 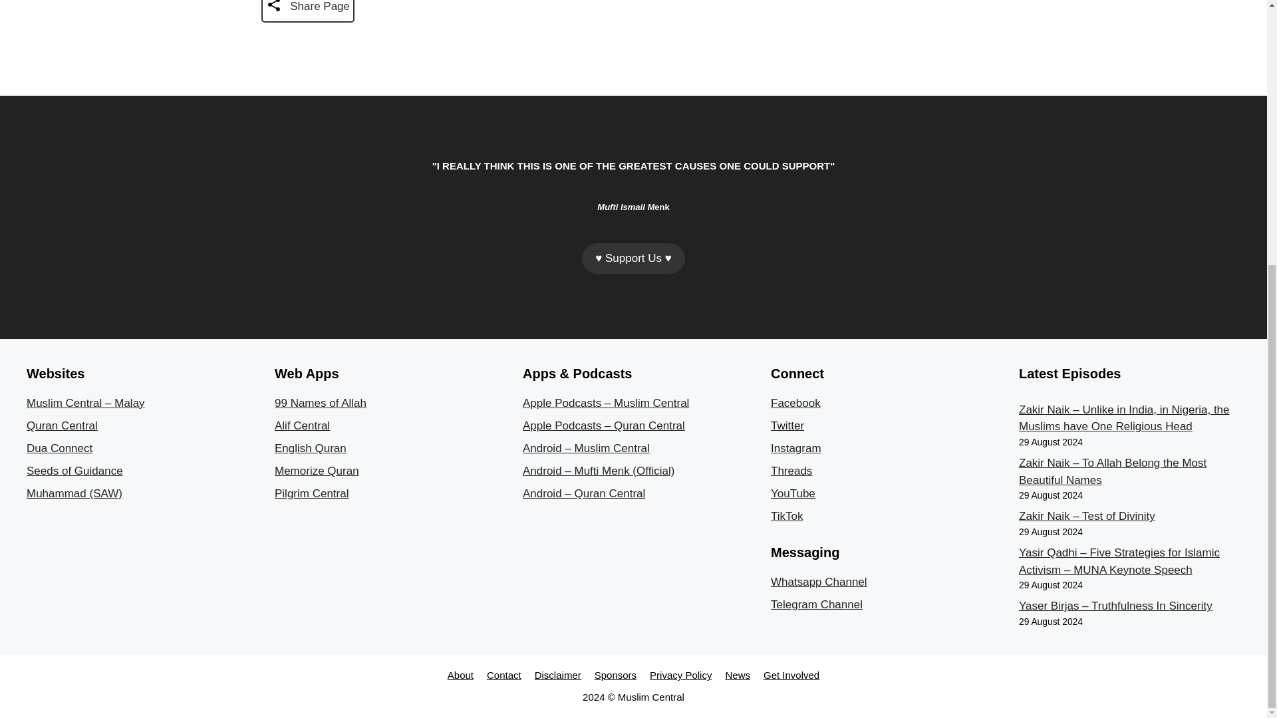 What do you see at coordinates (74, 471) in the screenshot?
I see `Seeds of Guidance` at bounding box center [74, 471].